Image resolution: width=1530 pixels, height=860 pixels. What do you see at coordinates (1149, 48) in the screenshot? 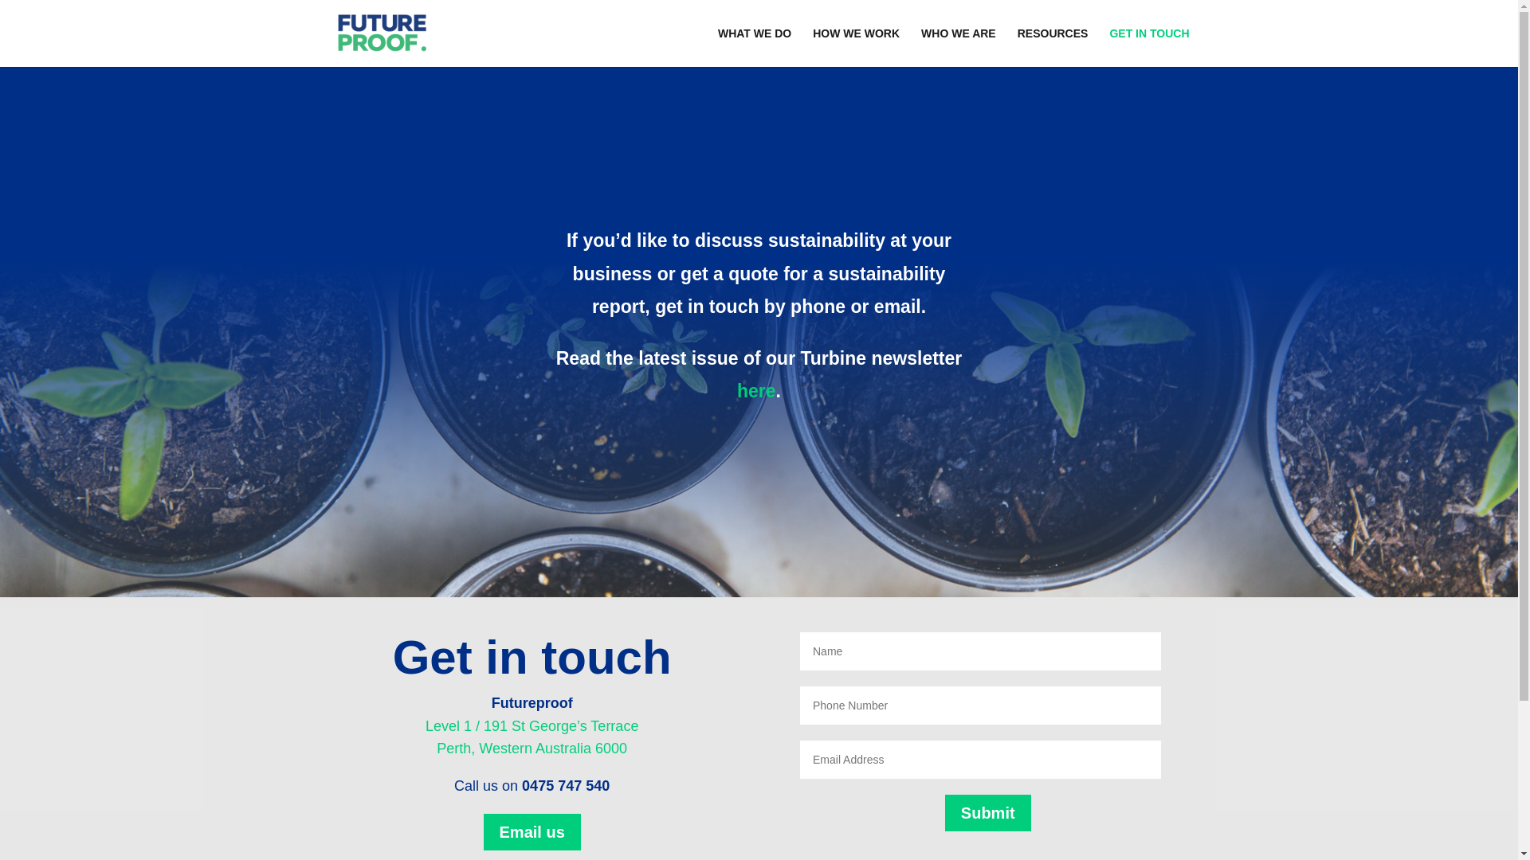
I see `GET IN TOUCH` at bounding box center [1149, 48].